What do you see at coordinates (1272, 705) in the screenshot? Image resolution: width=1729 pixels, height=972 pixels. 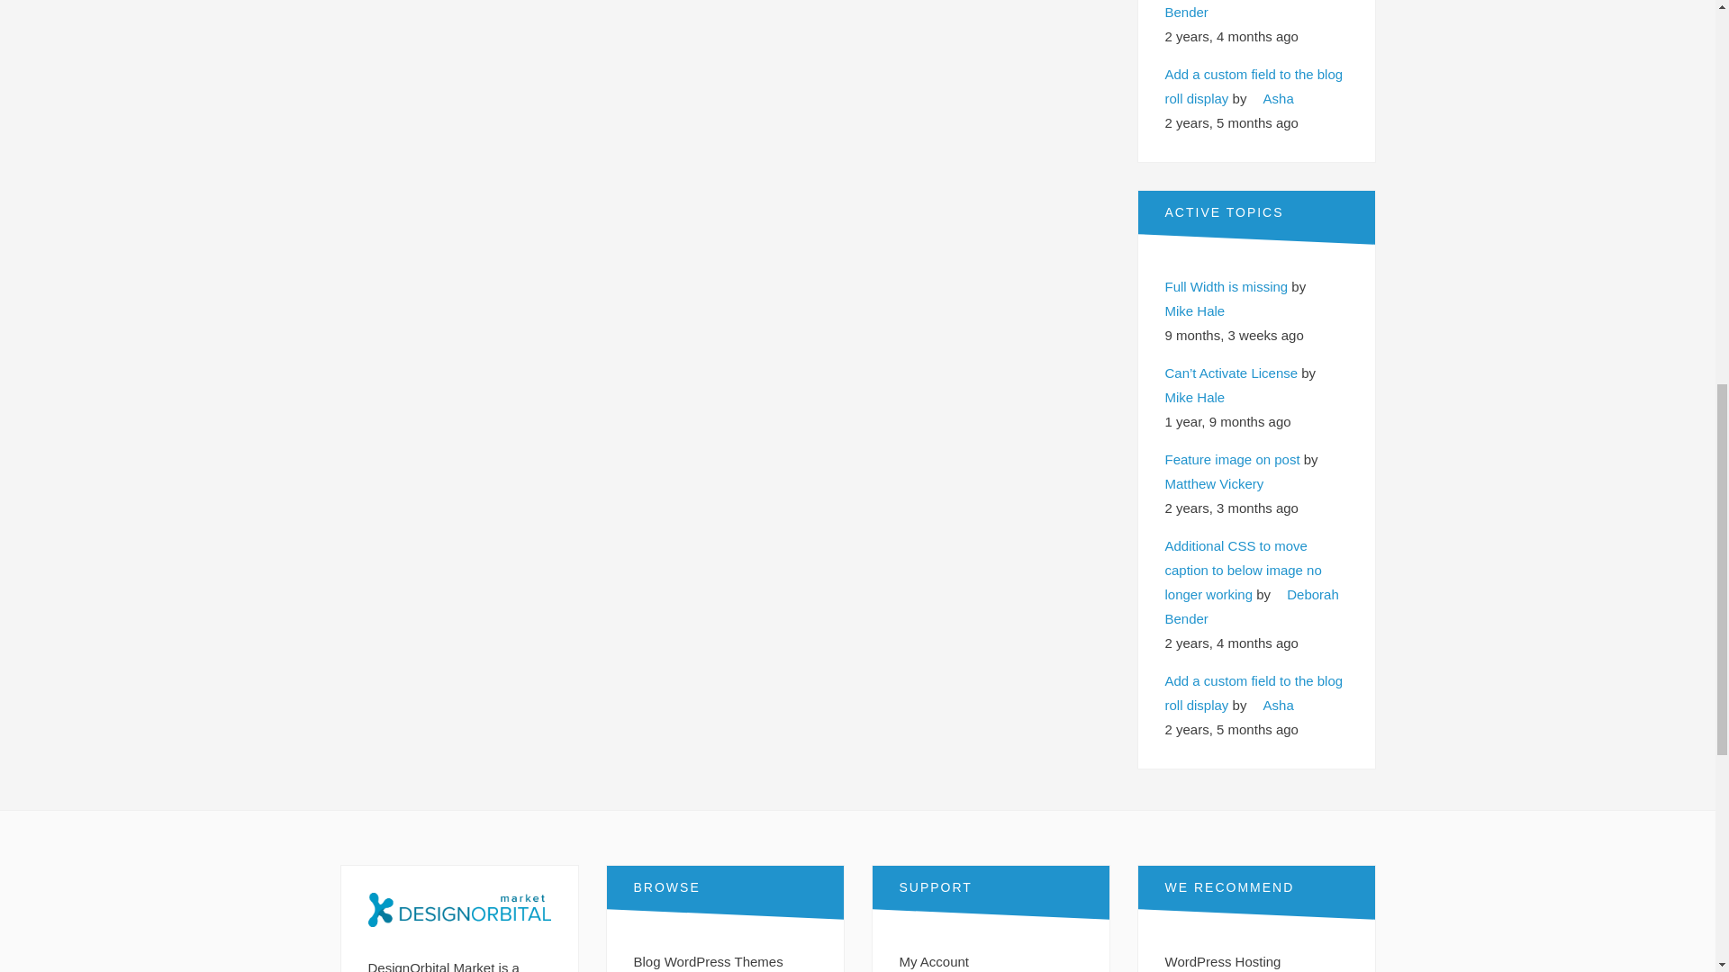 I see `View Asha's profile` at bounding box center [1272, 705].